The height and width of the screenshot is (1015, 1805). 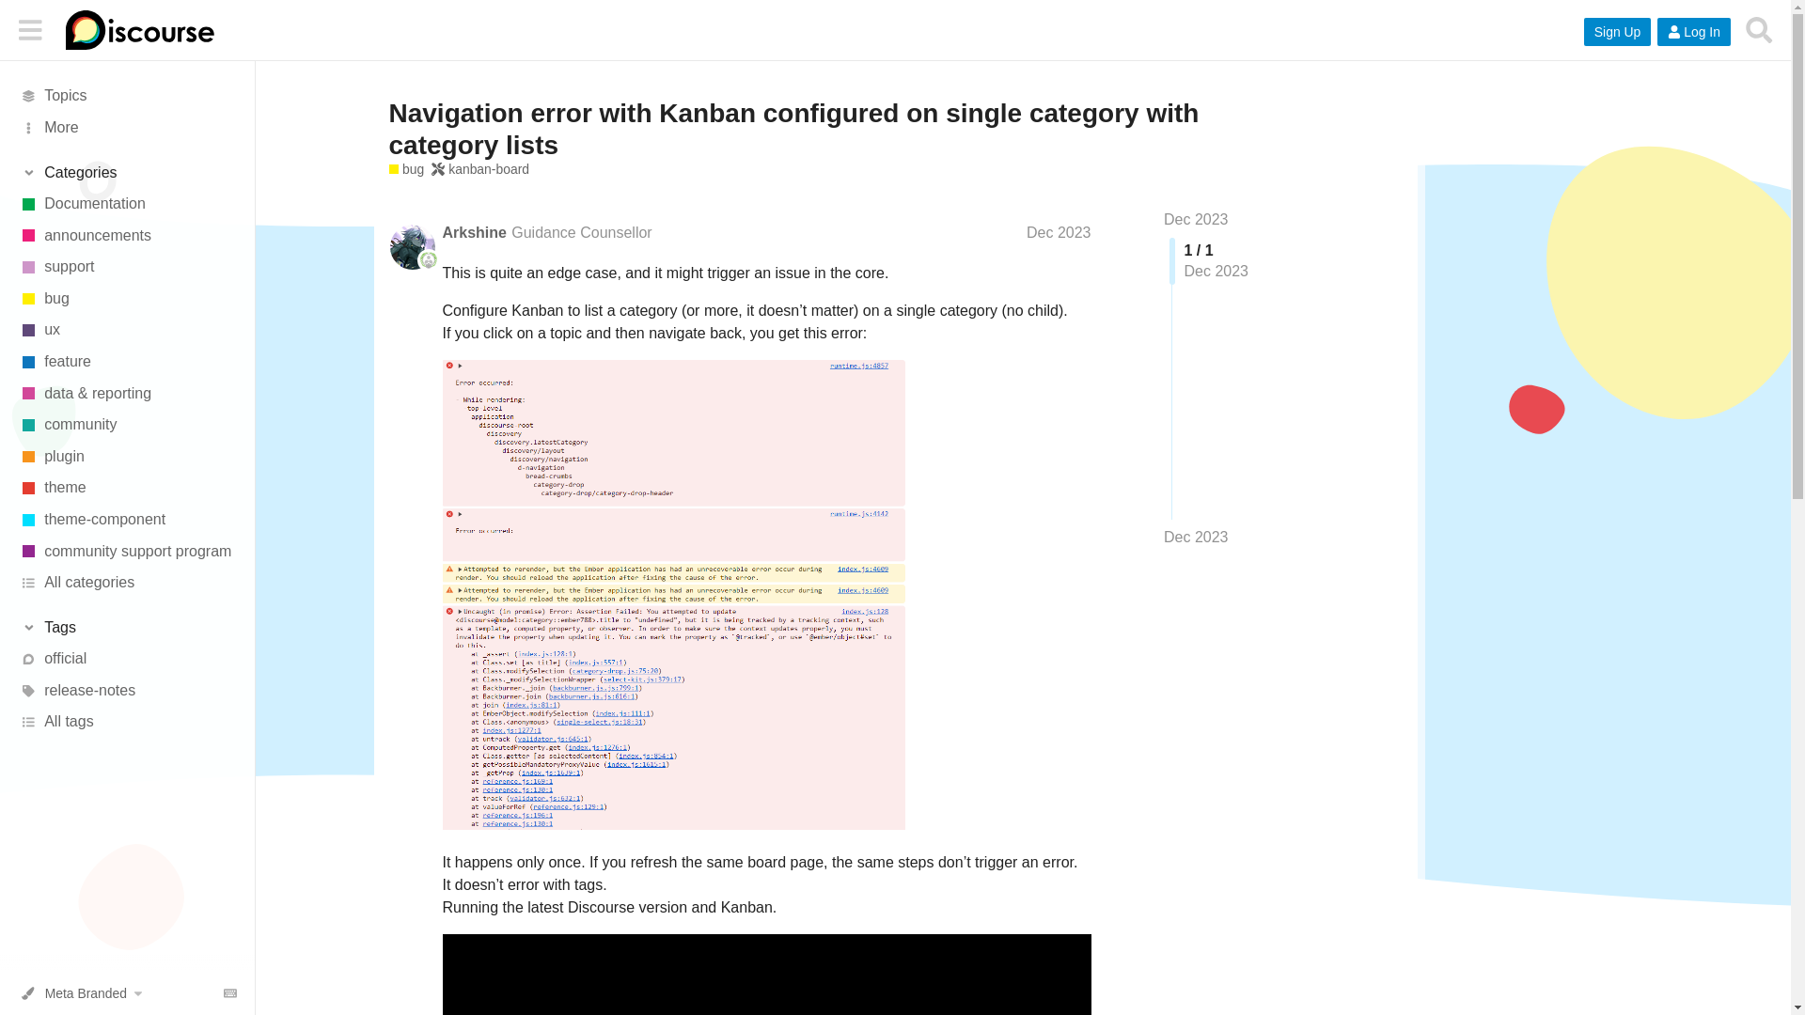 What do you see at coordinates (127, 489) in the screenshot?
I see `theme` at bounding box center [127, 489].